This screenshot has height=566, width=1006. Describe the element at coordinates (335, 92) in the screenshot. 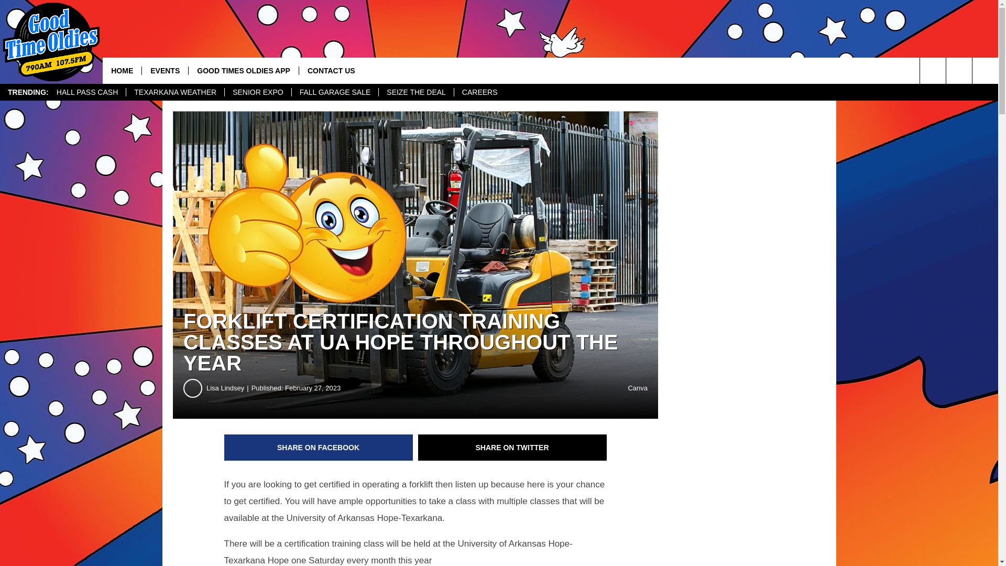

I see `FALL GARAGE SALE` at that location.